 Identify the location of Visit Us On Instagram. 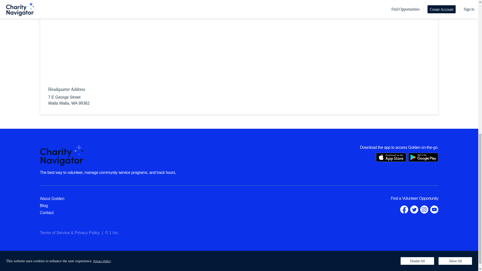
(424, 209).